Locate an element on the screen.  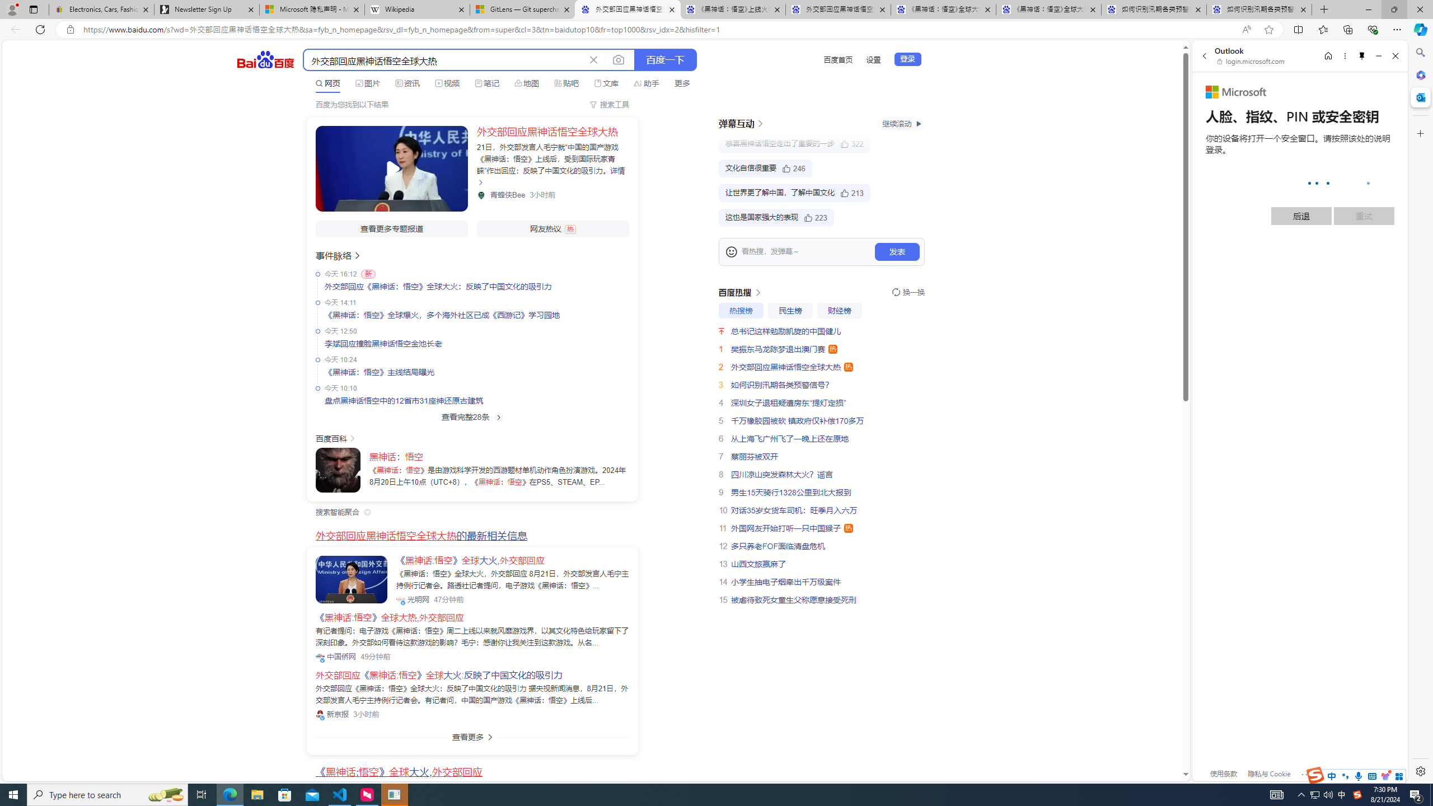
login.microsoft.com is located at coordinates (1252, 61).